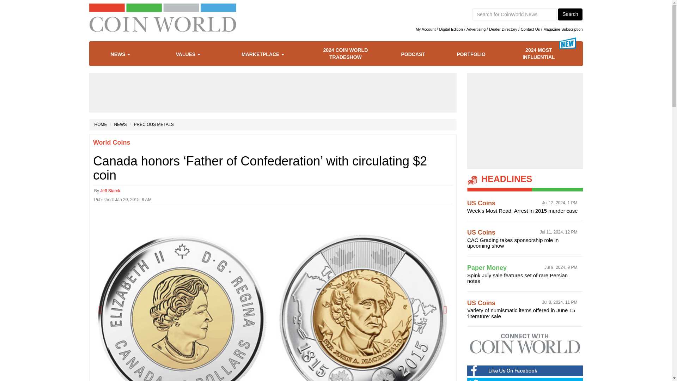 Image resolution: width=677 pixels, height=381 pixels. What do you see at coordinates (162, 25) in the screenshot?
I see `logo-desktop` at bounding box center [162, 25].